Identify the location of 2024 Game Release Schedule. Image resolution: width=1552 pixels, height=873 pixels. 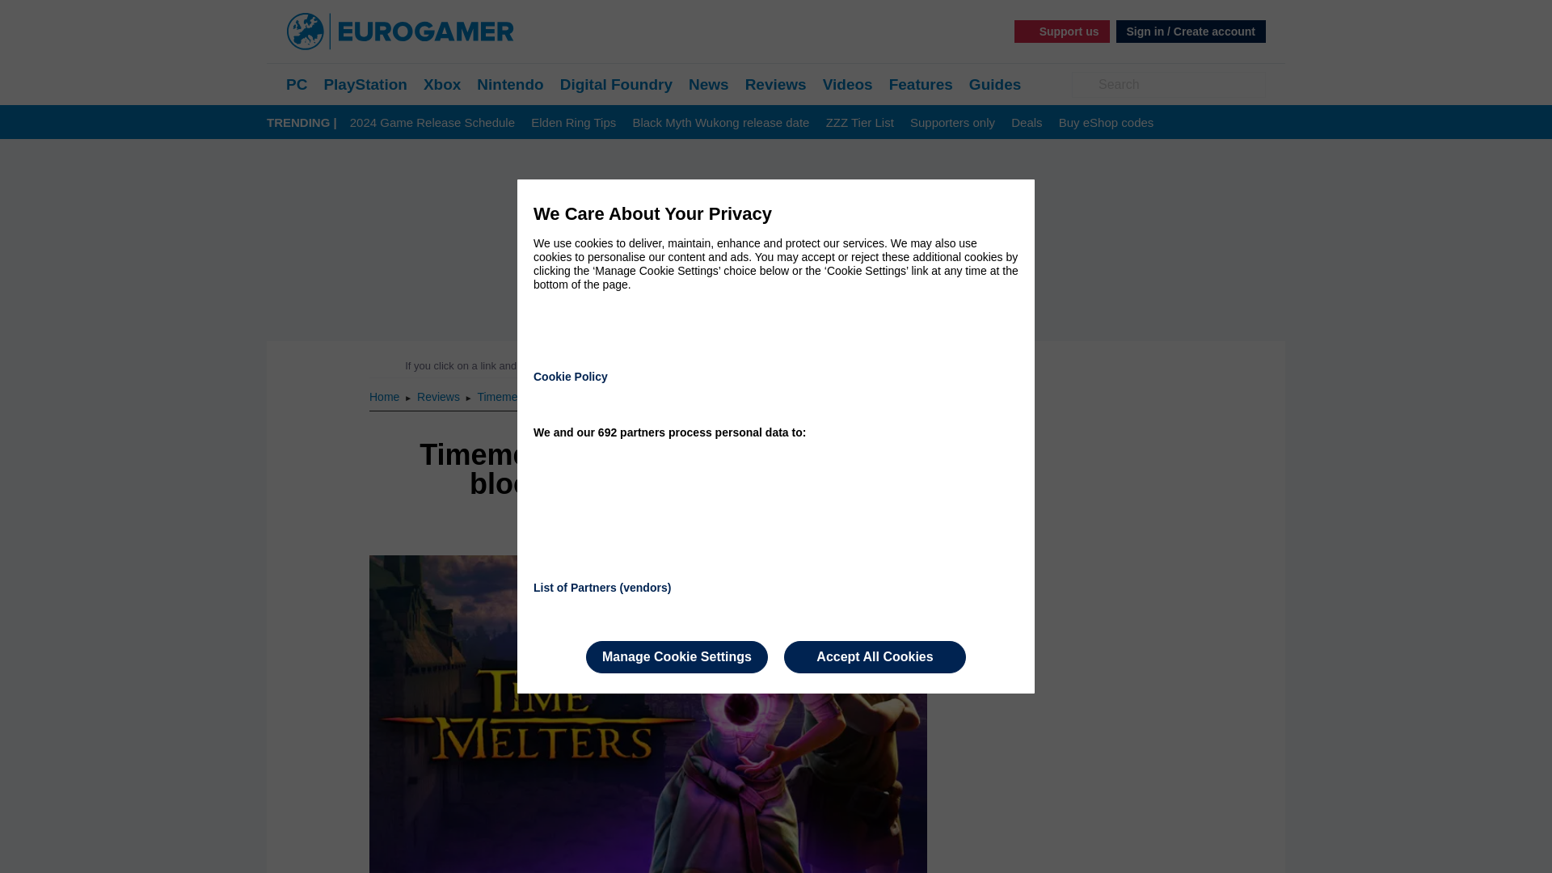
(432, 123).